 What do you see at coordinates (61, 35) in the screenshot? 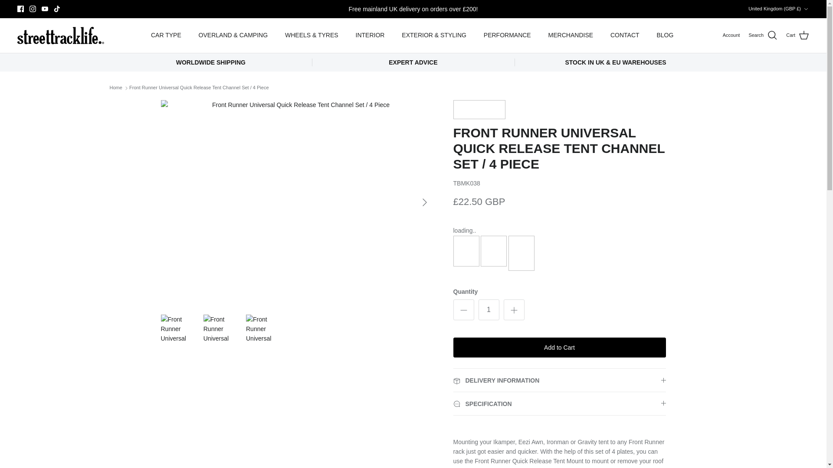
I see `STREET TRACK LIFE` at bounding box center [61, 35].